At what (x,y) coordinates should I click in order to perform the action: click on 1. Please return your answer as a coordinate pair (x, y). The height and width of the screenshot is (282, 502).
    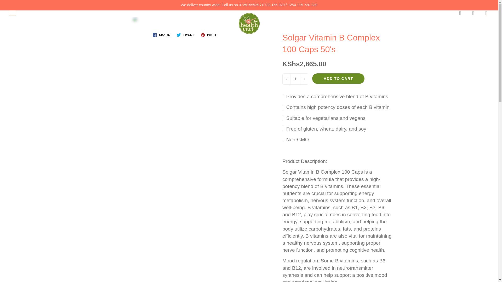
    Looking at the image, I should click on (295, 79).